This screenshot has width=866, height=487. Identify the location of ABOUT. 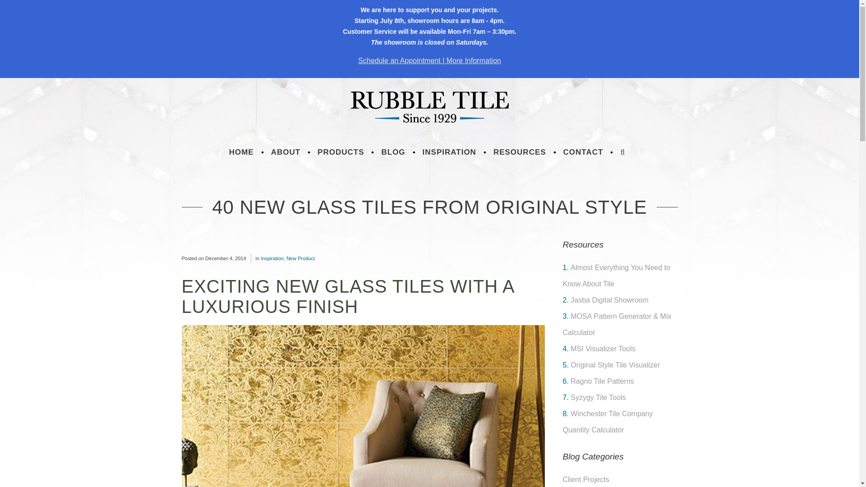
(286, 152).